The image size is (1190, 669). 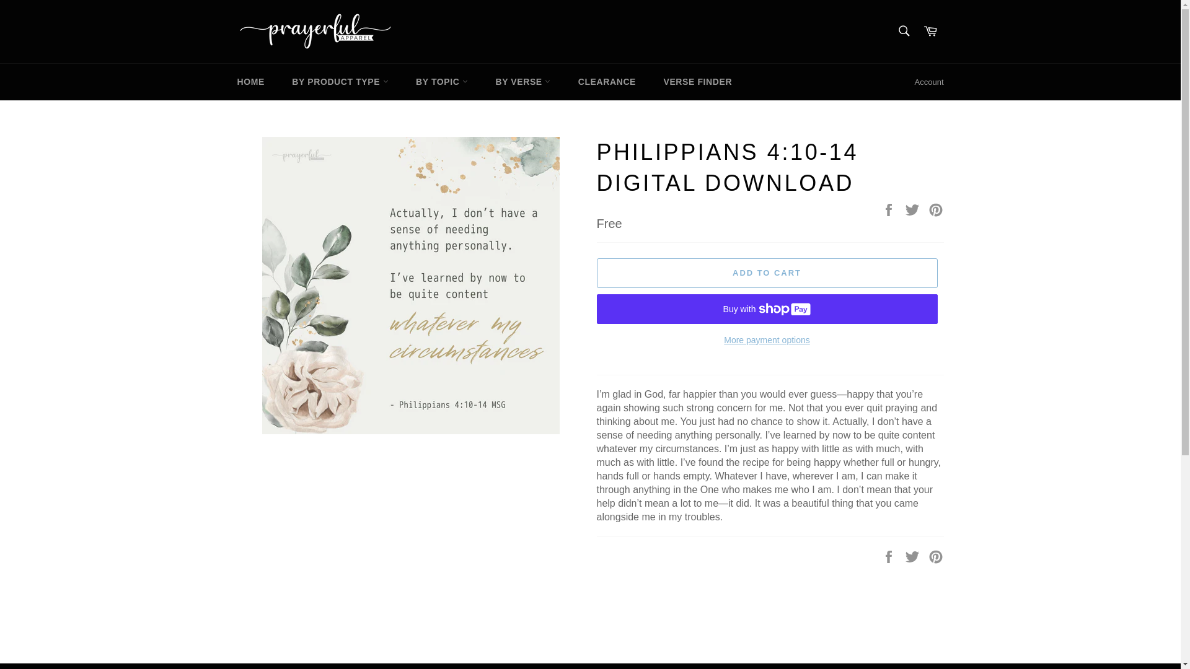 I want to click on Pin on Pinterest, so click(x=936, y=556).